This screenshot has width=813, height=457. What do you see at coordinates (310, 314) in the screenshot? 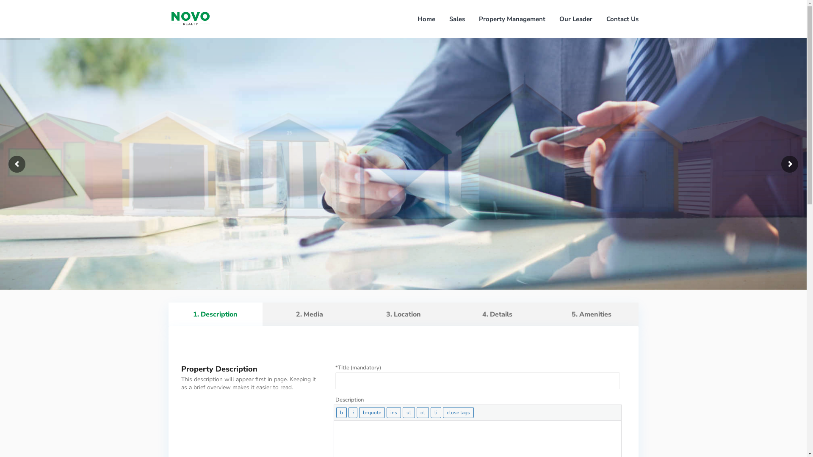
I see `2. Media` at bounding box center [310, 314].